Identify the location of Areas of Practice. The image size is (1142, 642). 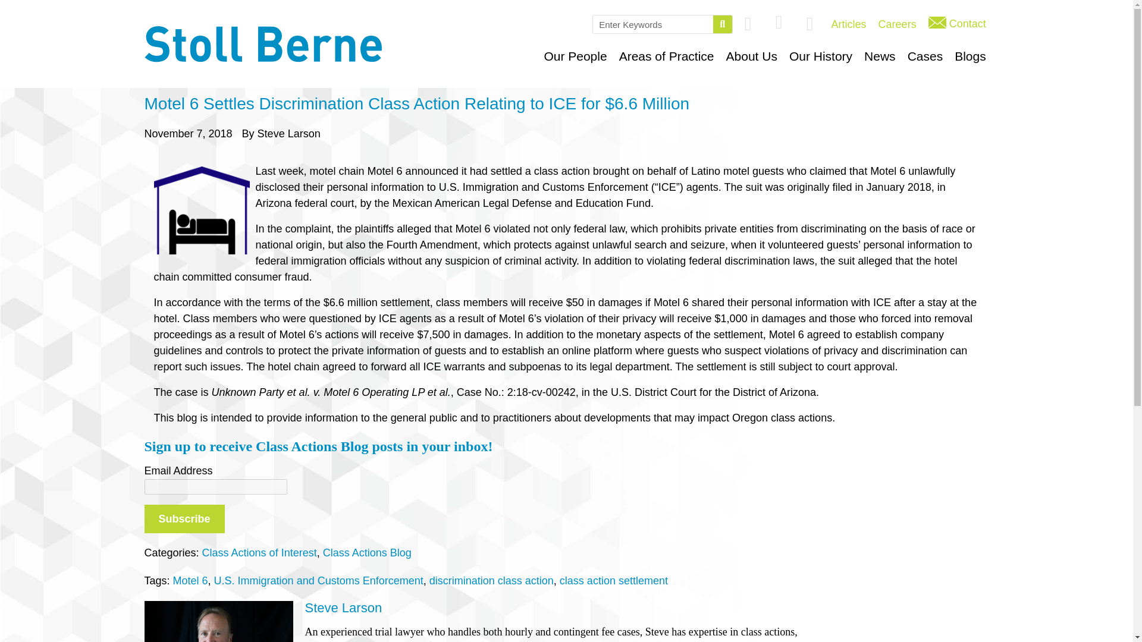
(667, 56).